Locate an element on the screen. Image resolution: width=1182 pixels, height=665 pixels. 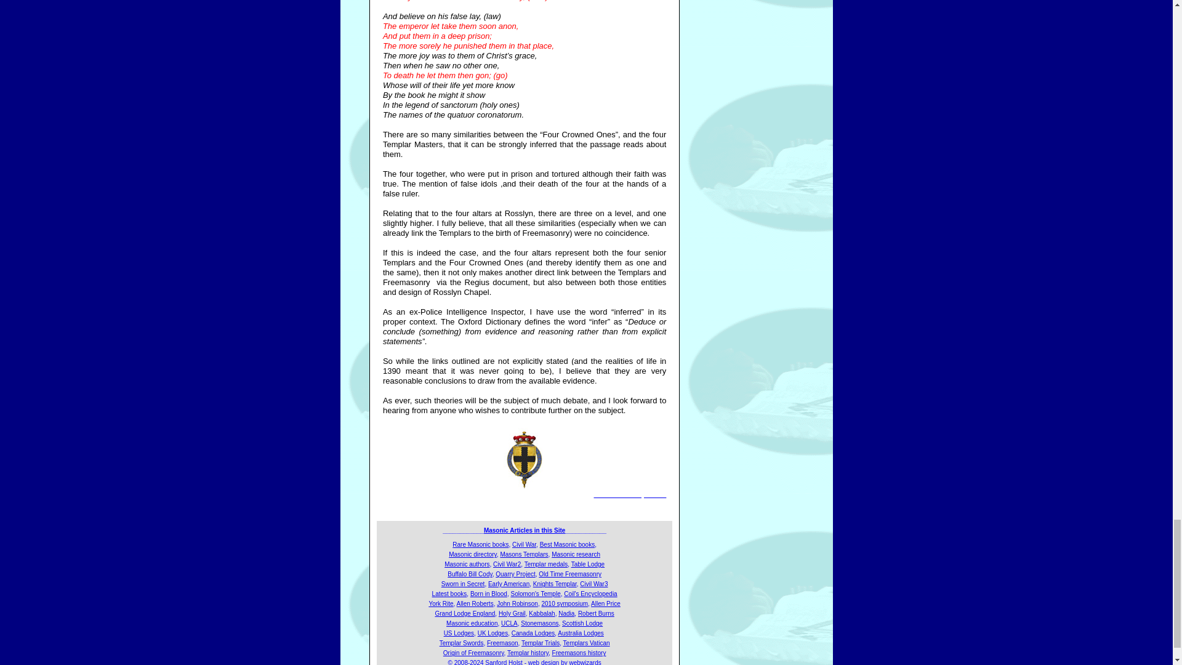
York Rite is located at coordinates (440, 603).